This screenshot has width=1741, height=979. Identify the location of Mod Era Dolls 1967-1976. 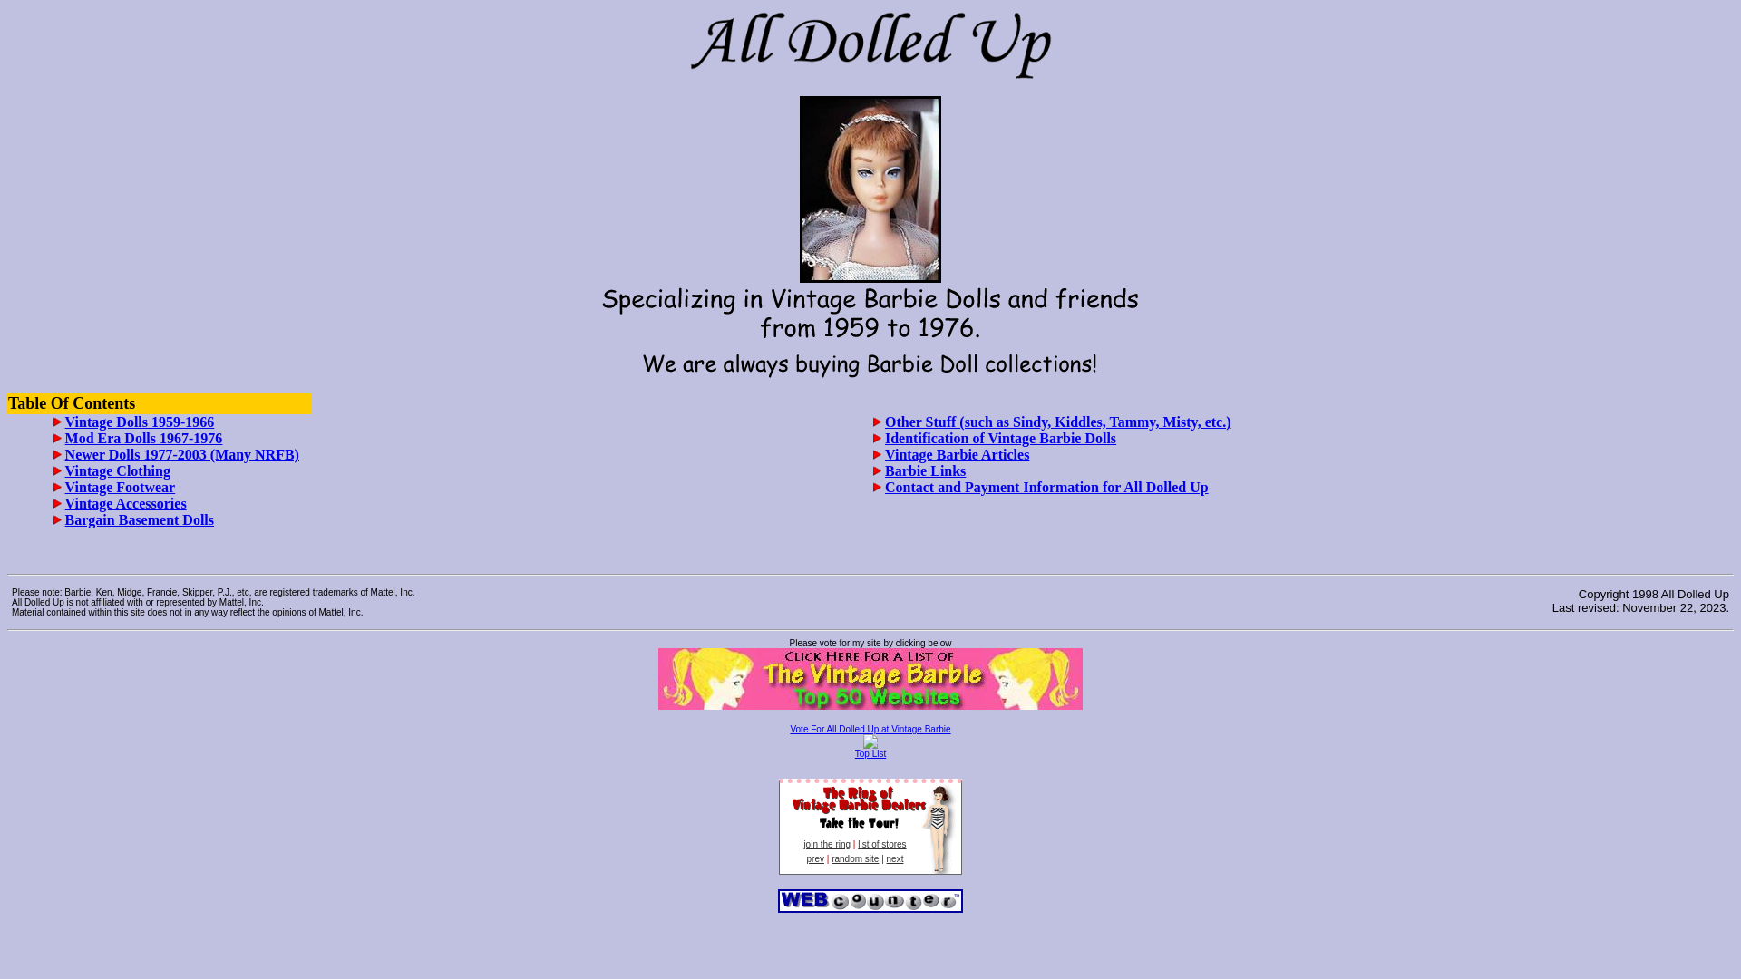
(143, 439).